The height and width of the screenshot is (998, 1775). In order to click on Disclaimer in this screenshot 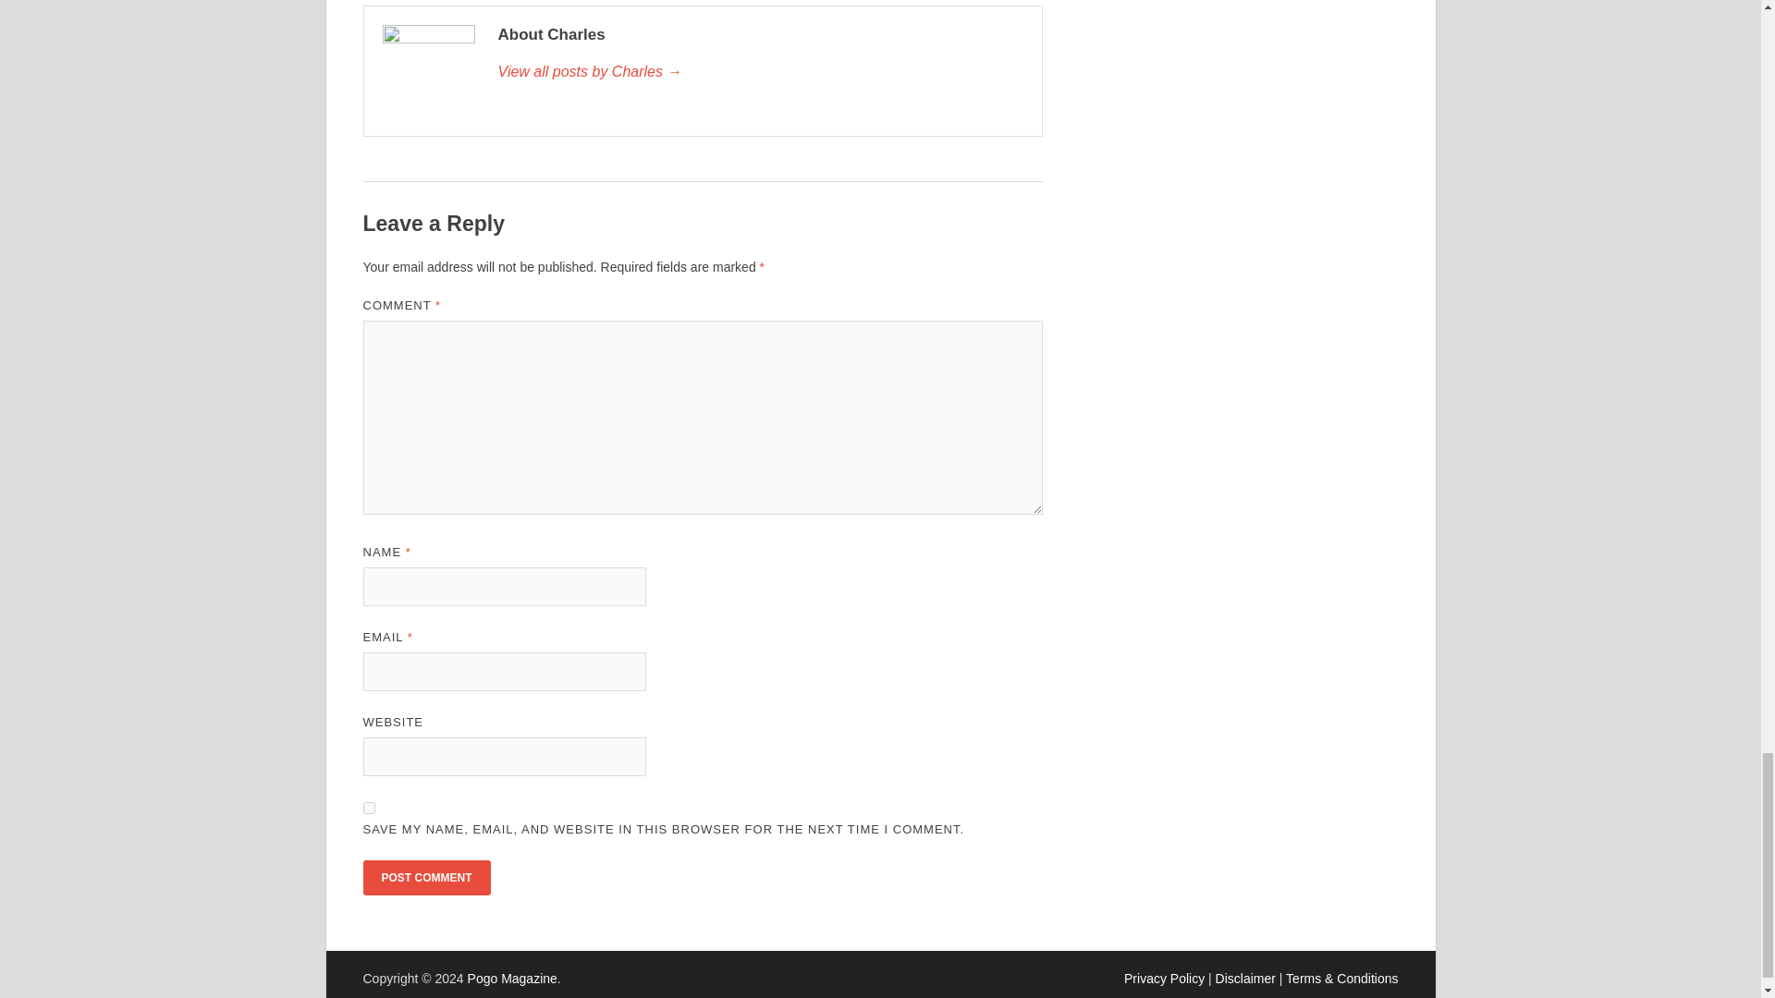, I will do `click(1246, 978)`.